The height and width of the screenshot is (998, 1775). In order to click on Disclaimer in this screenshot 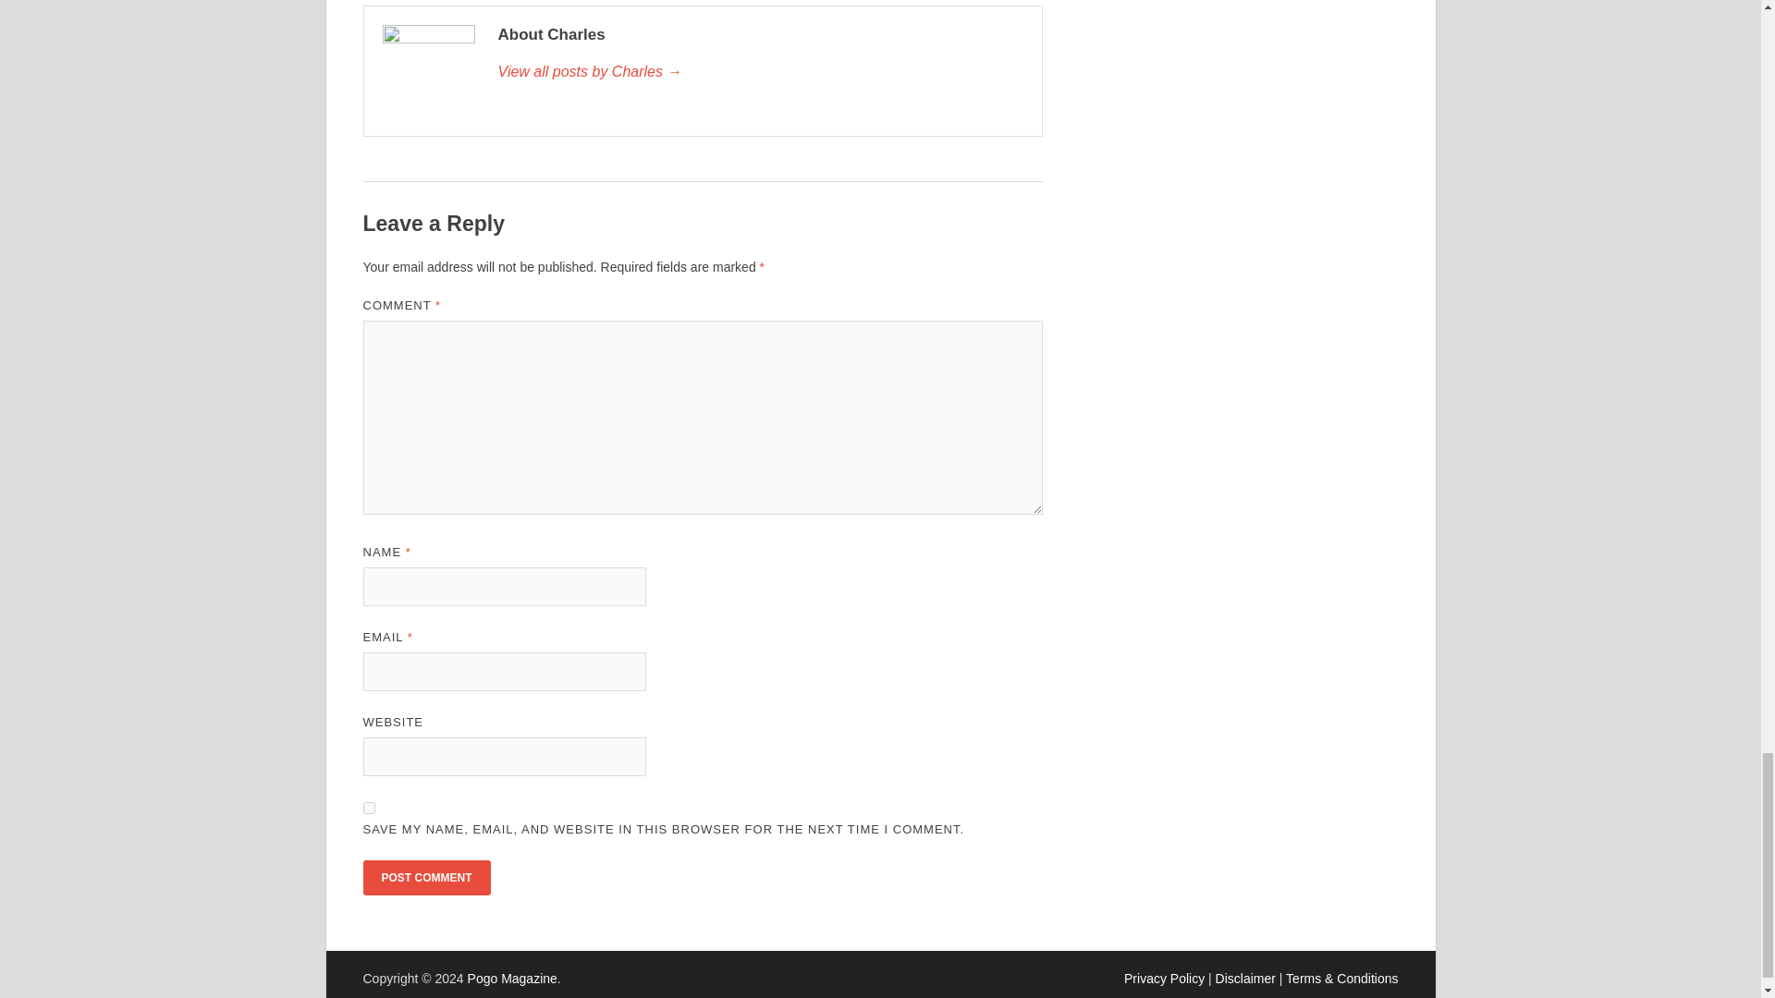, I will do `click(1246, 978)`.